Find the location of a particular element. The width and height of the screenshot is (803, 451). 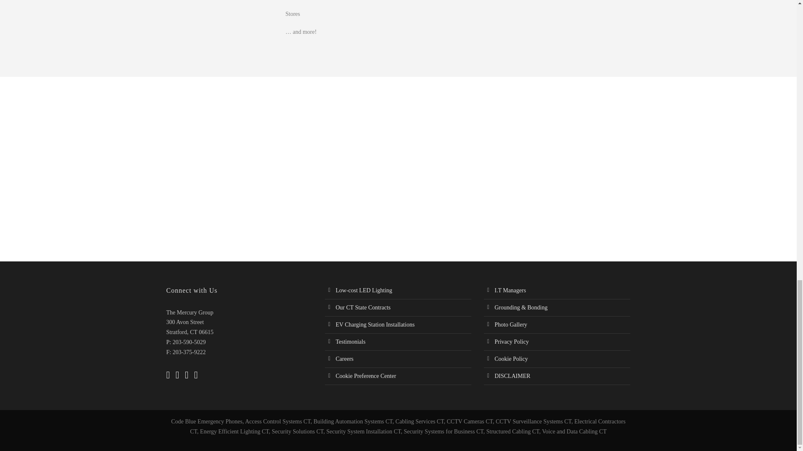

EV Charging Station Installations is located at coordinates (375, 325).